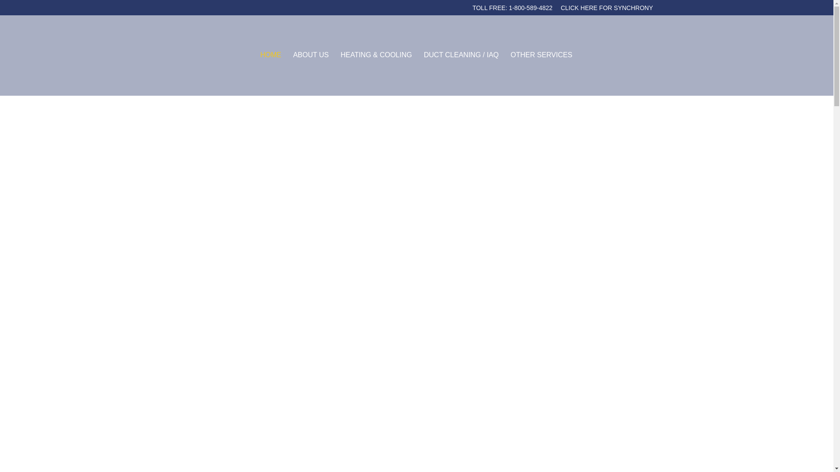 This screenshot has width=840, height=472. Describe the element at coordinates (512, 10) in the screenshot. I see `TOLL FREE: 1-800-589-4822` at that location.